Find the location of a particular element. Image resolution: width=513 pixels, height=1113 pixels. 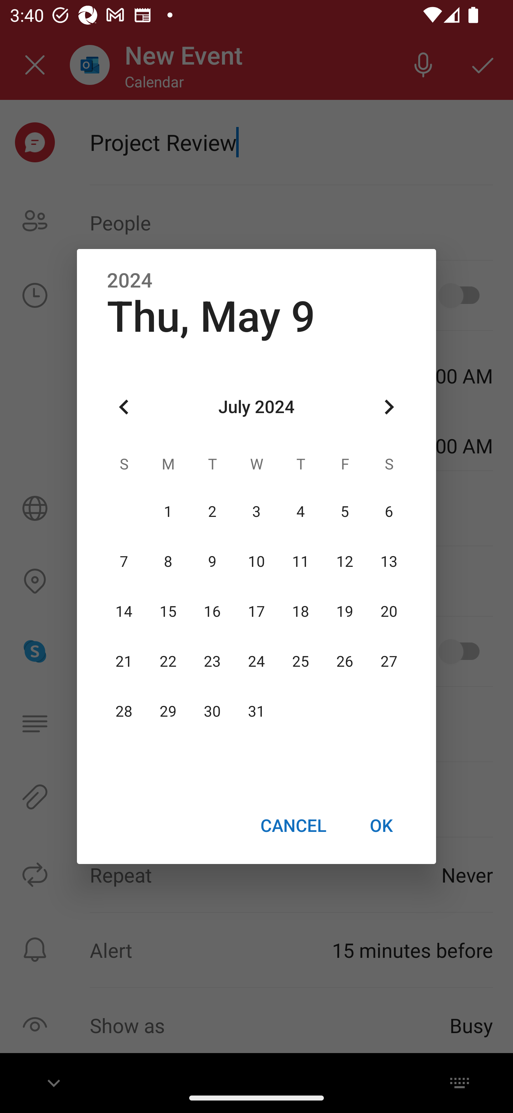

2 02 July 2024 is located at coordinates (212, 512).